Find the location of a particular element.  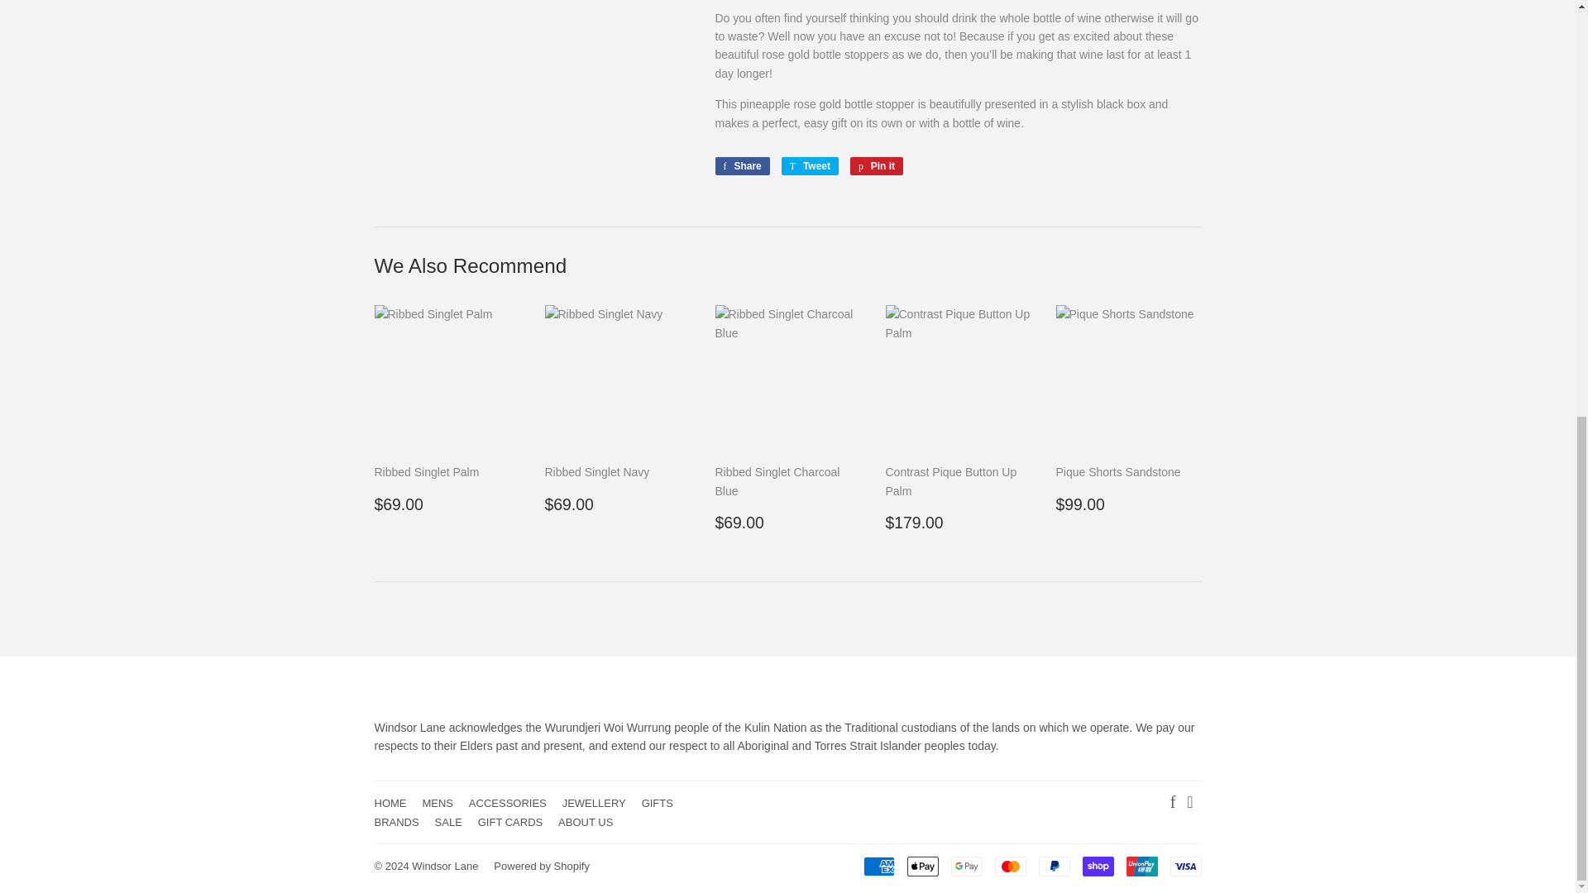

Visa is located at coordinates (1184, 866).